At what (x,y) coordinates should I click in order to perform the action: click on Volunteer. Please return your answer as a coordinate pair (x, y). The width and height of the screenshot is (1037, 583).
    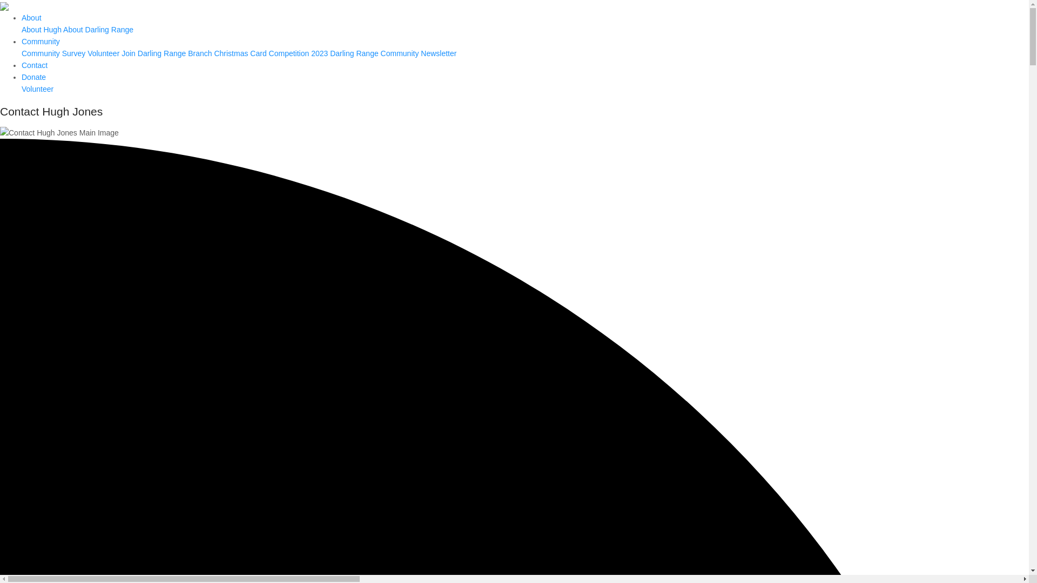
    Looking at the image, I should click on (104, 53).